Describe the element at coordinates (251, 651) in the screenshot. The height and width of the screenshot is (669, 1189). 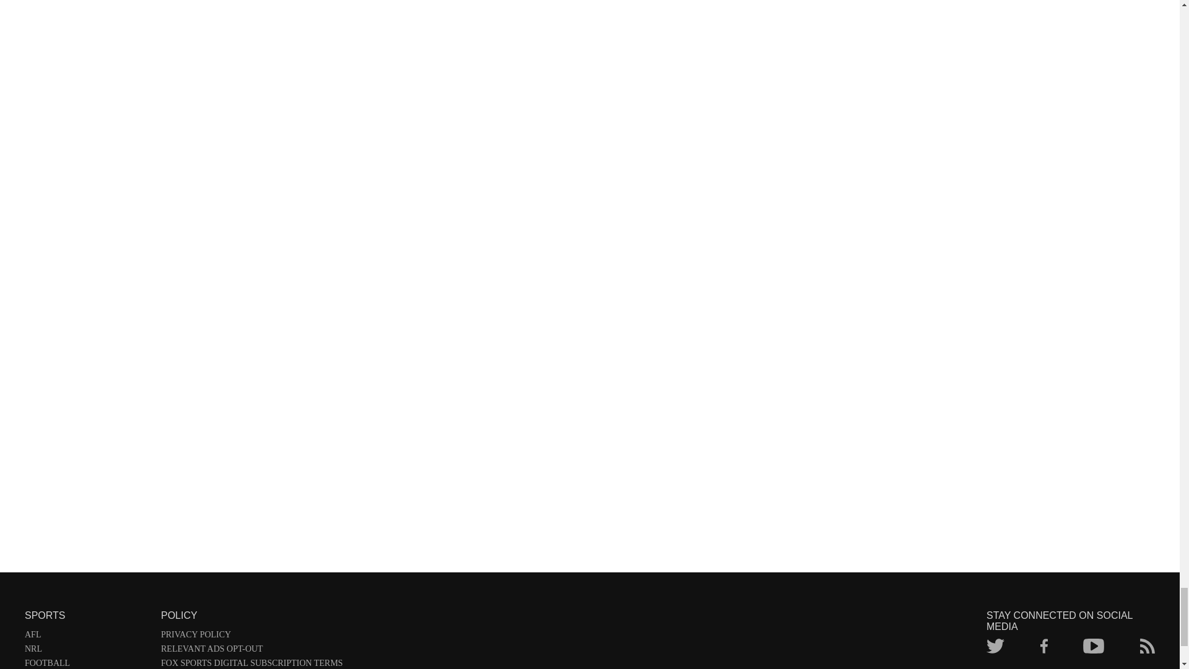
I see `RELEVANT ADS OPT-OUT` at that location.